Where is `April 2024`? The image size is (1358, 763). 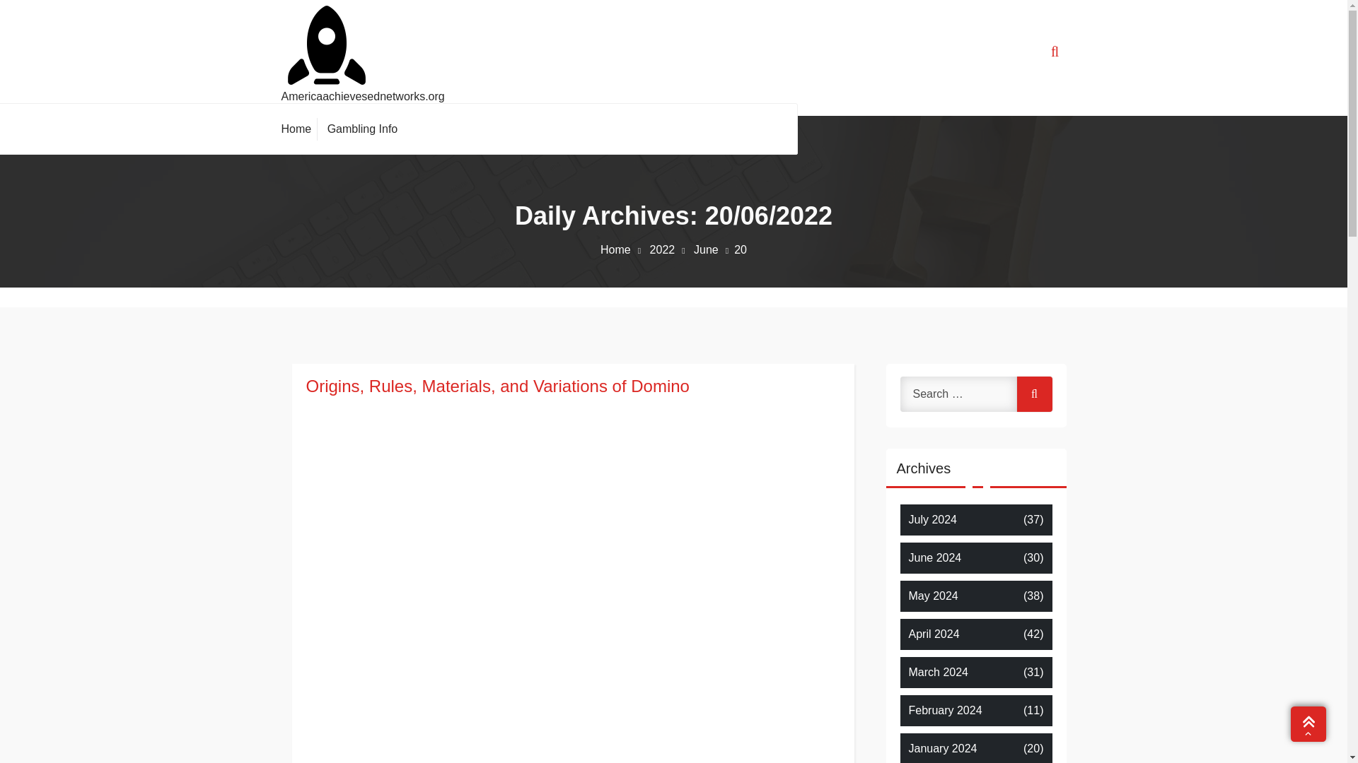 April 2024 is located at coordinates (934, 634).